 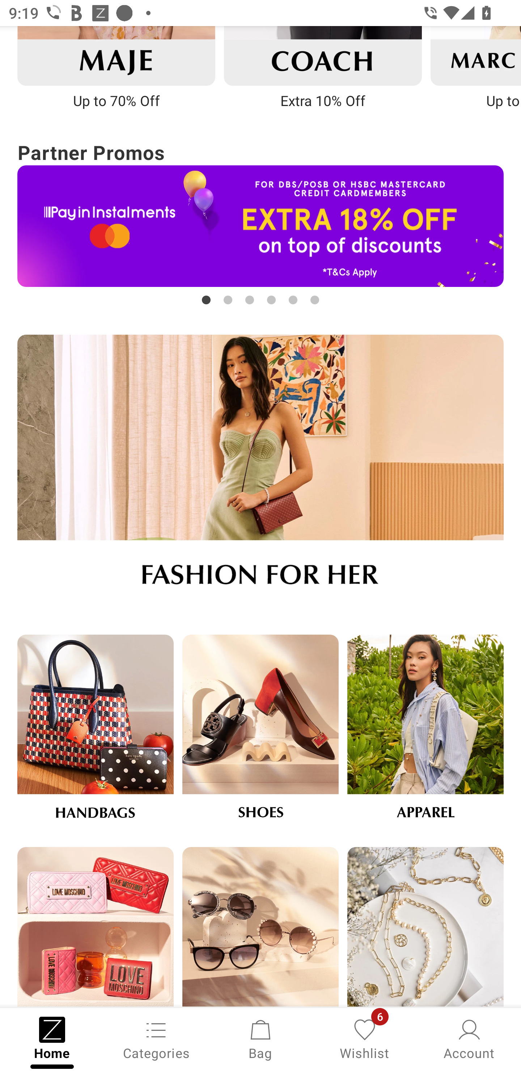 What do you see at coordinates (95, 927) in the screenshot?
I see `Campaign banner` at bounding box center [95, 927].